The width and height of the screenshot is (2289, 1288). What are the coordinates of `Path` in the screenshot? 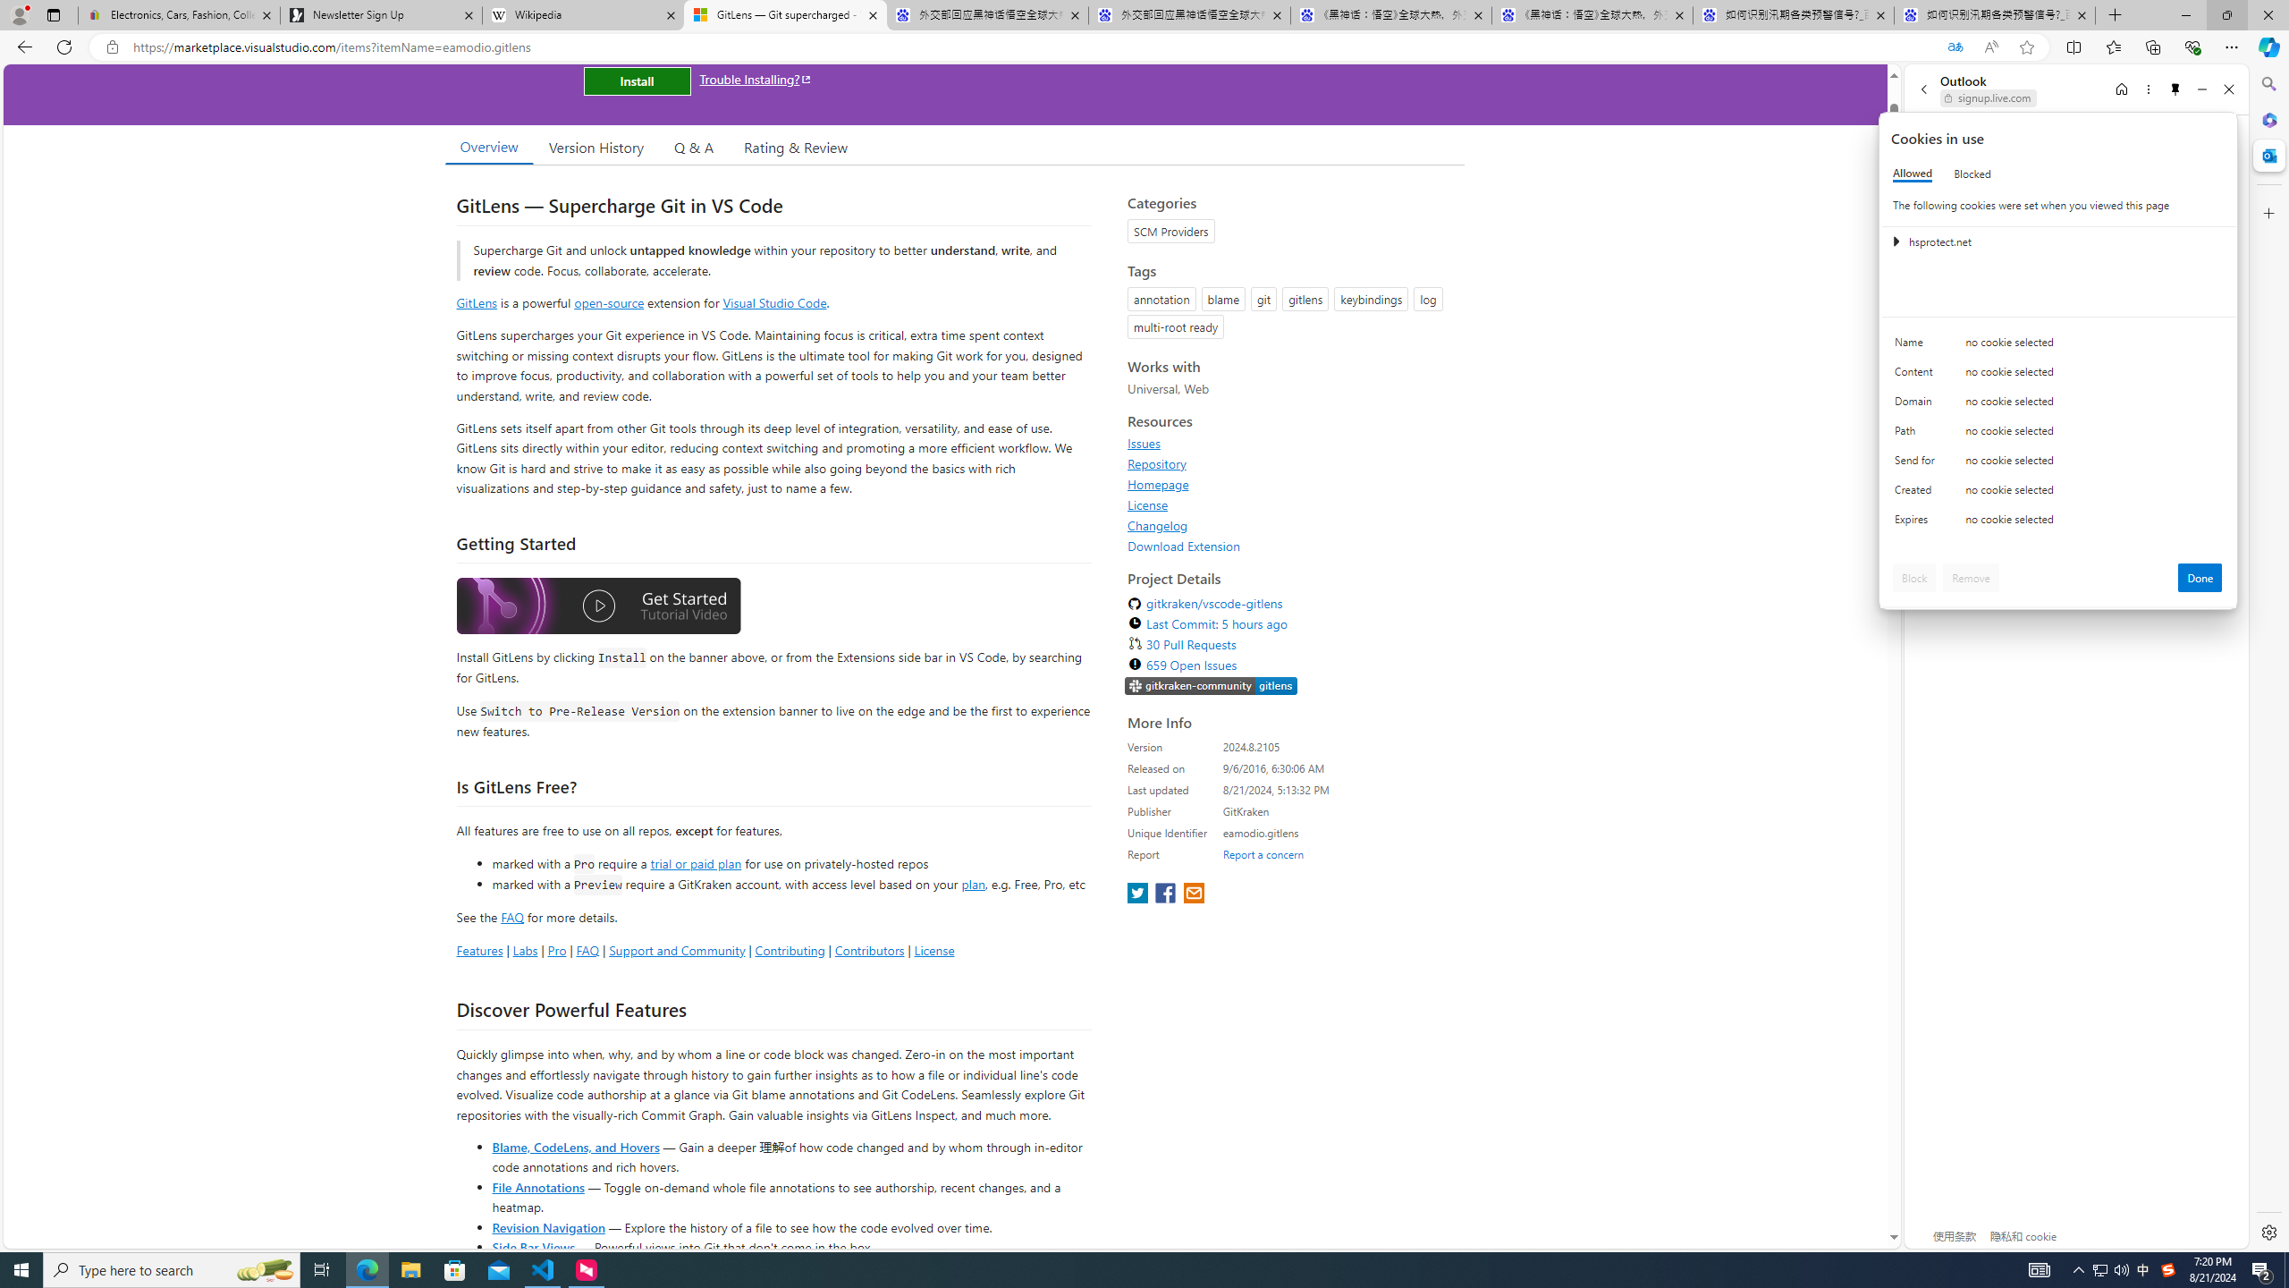 It's located at (1918, 435).